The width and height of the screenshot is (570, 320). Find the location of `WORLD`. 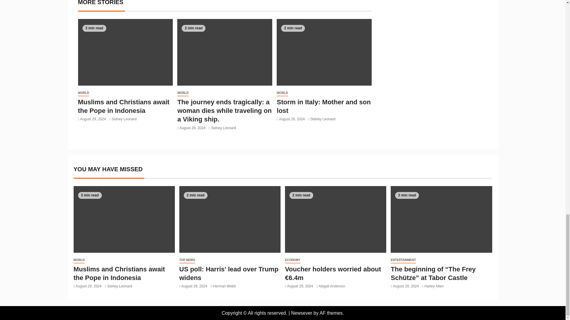

WORLD is located at coordinates (83, 93).